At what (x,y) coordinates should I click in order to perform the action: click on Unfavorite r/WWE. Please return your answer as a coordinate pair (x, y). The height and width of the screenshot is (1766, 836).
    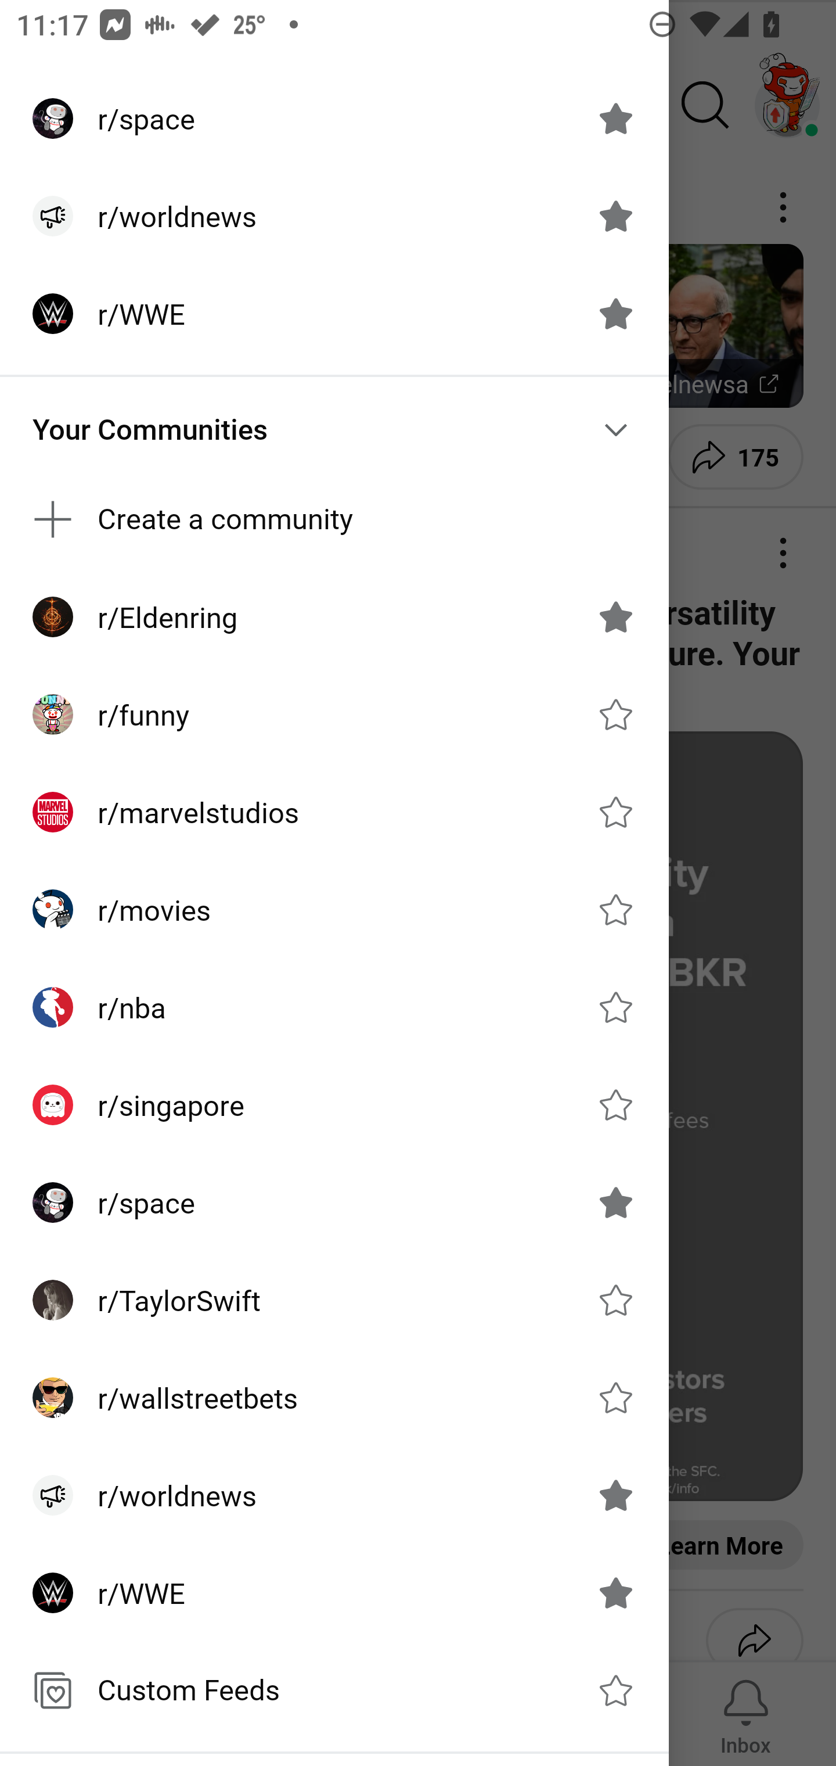
    Looking at the image, I should click on (615, 314).